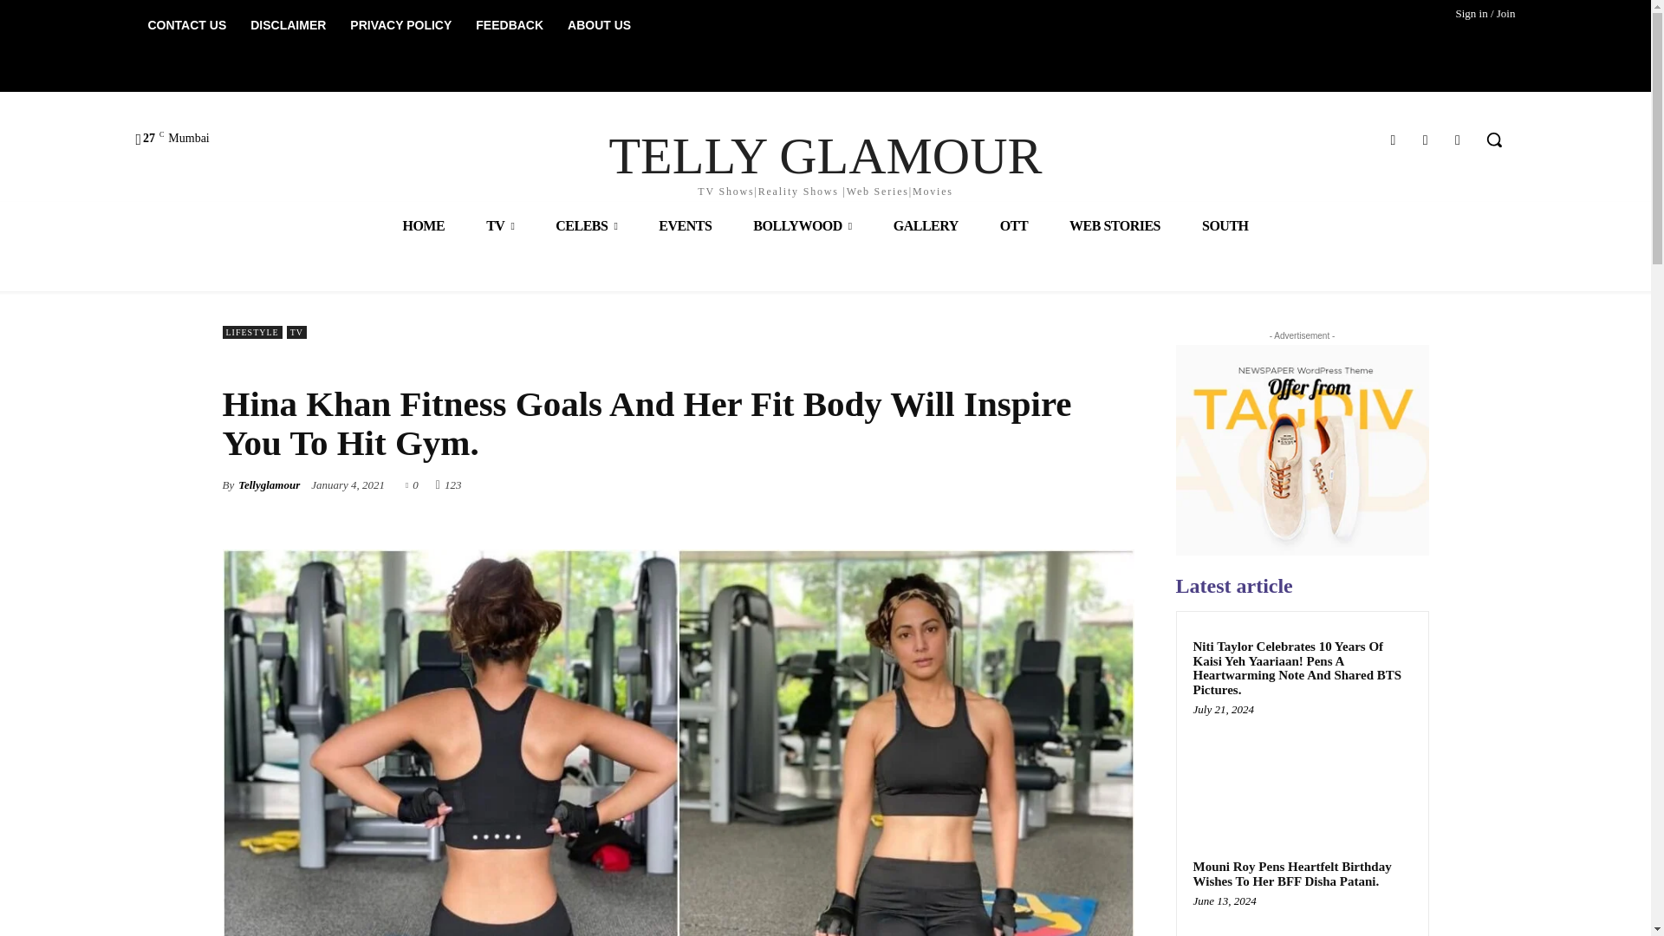 The width and height of the screenshot is (1664, 936). Describe the element at coordinates (1425, 139) in the screenshot. I see `Twitter` at that location.